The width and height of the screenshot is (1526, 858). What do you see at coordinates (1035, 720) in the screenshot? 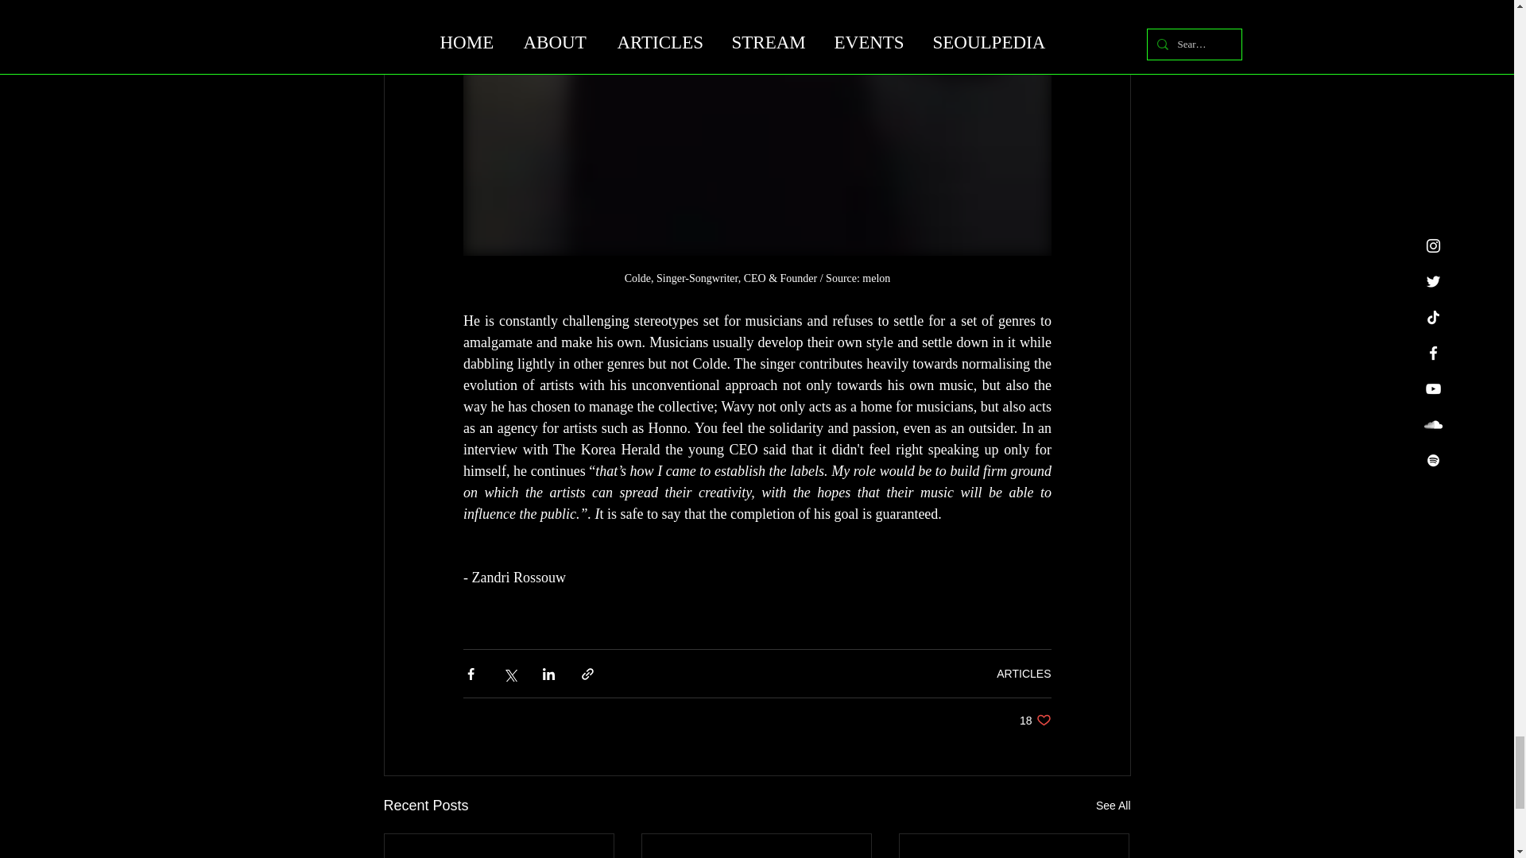
I see `See All` at bounding box center [1035, 720].